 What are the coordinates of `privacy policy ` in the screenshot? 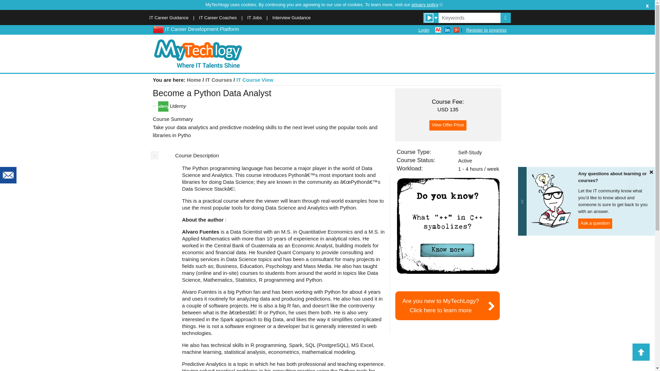 It's located at (427, 4).